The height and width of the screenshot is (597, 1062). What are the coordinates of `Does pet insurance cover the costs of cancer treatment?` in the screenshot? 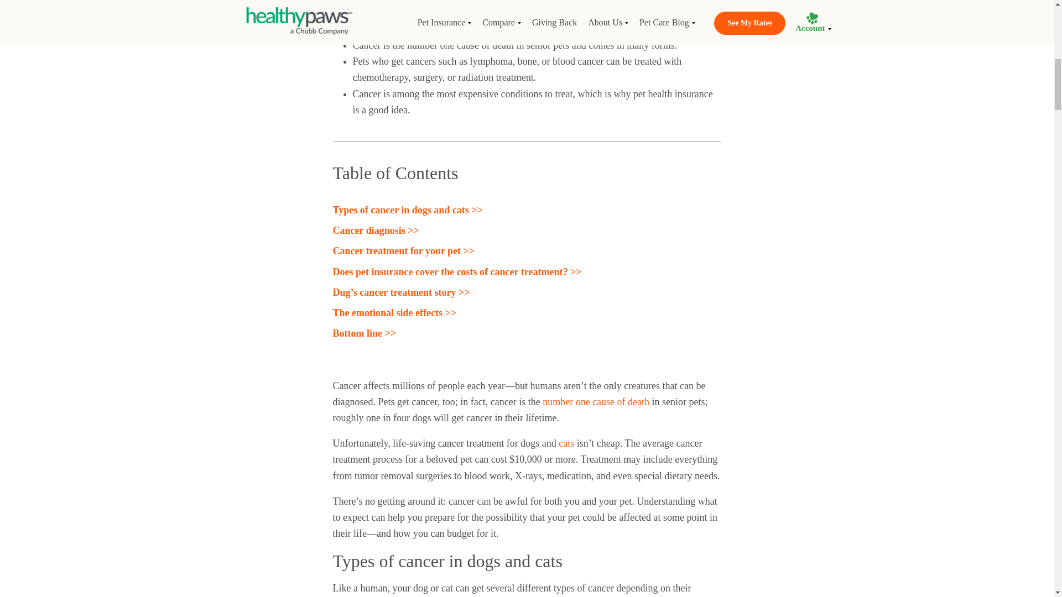 It's located at (457, 272).